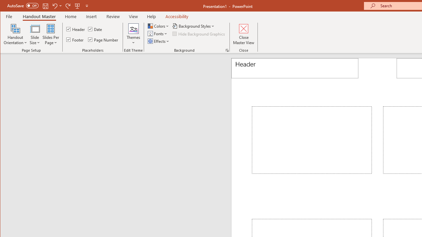 The image size is (422, 237). What do you see at coordinates (15, 34) in the screenshot?
I see `Handout Orientation` at bounding box center [15, 34].